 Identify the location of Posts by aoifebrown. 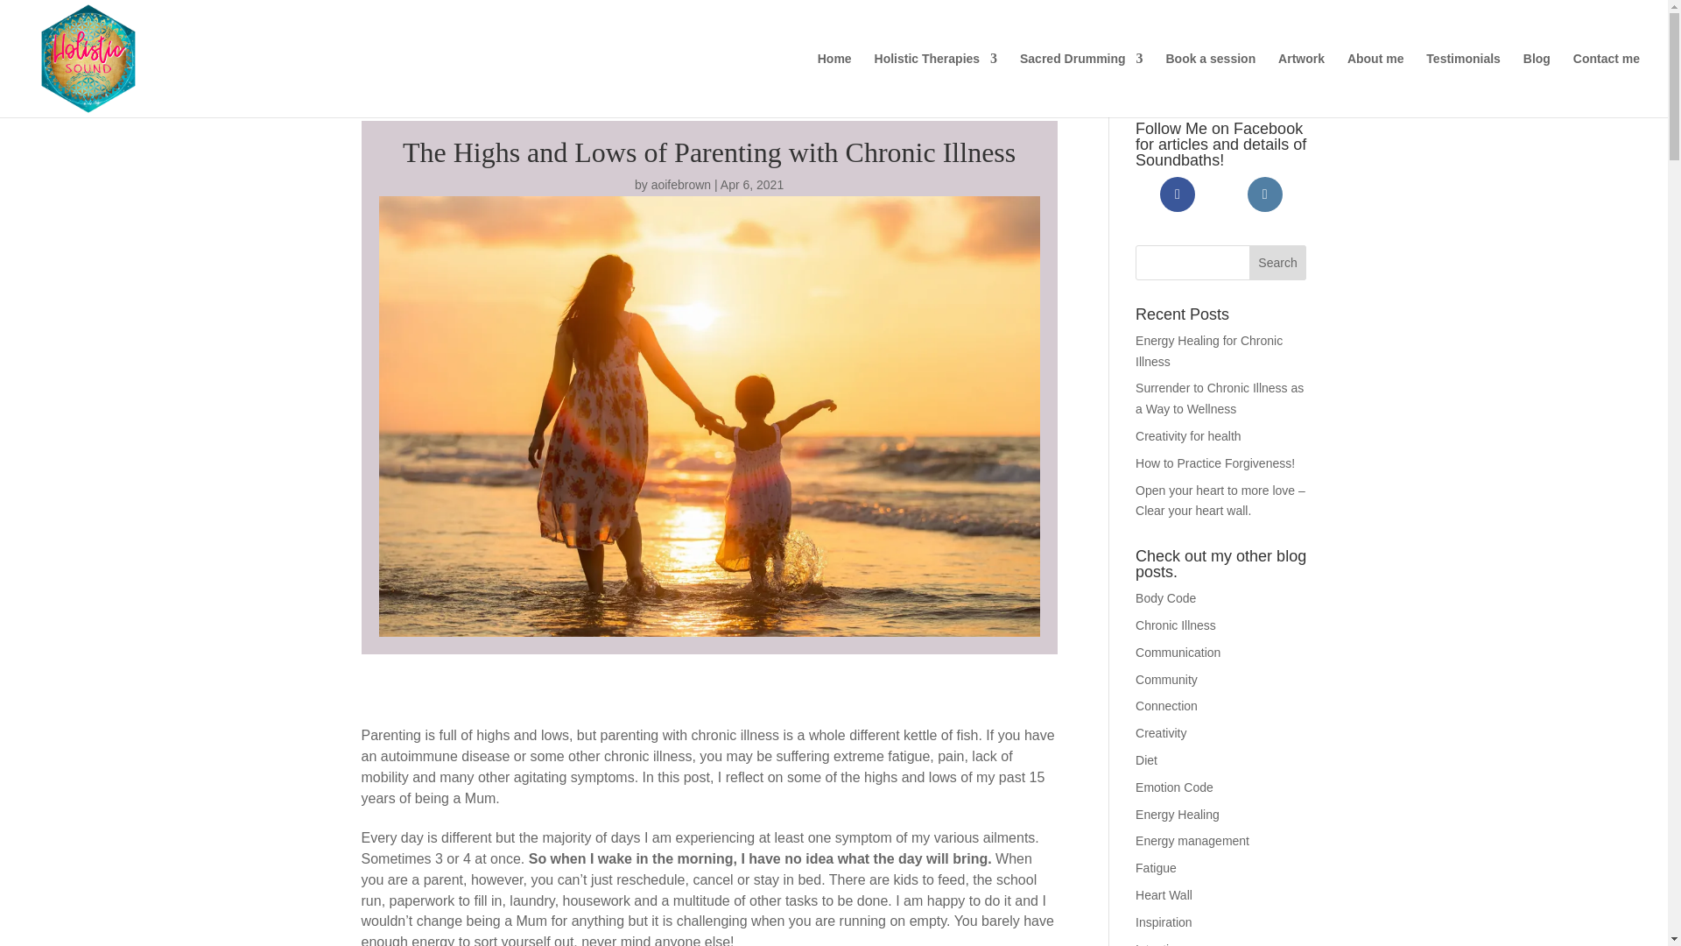
(681, 185).